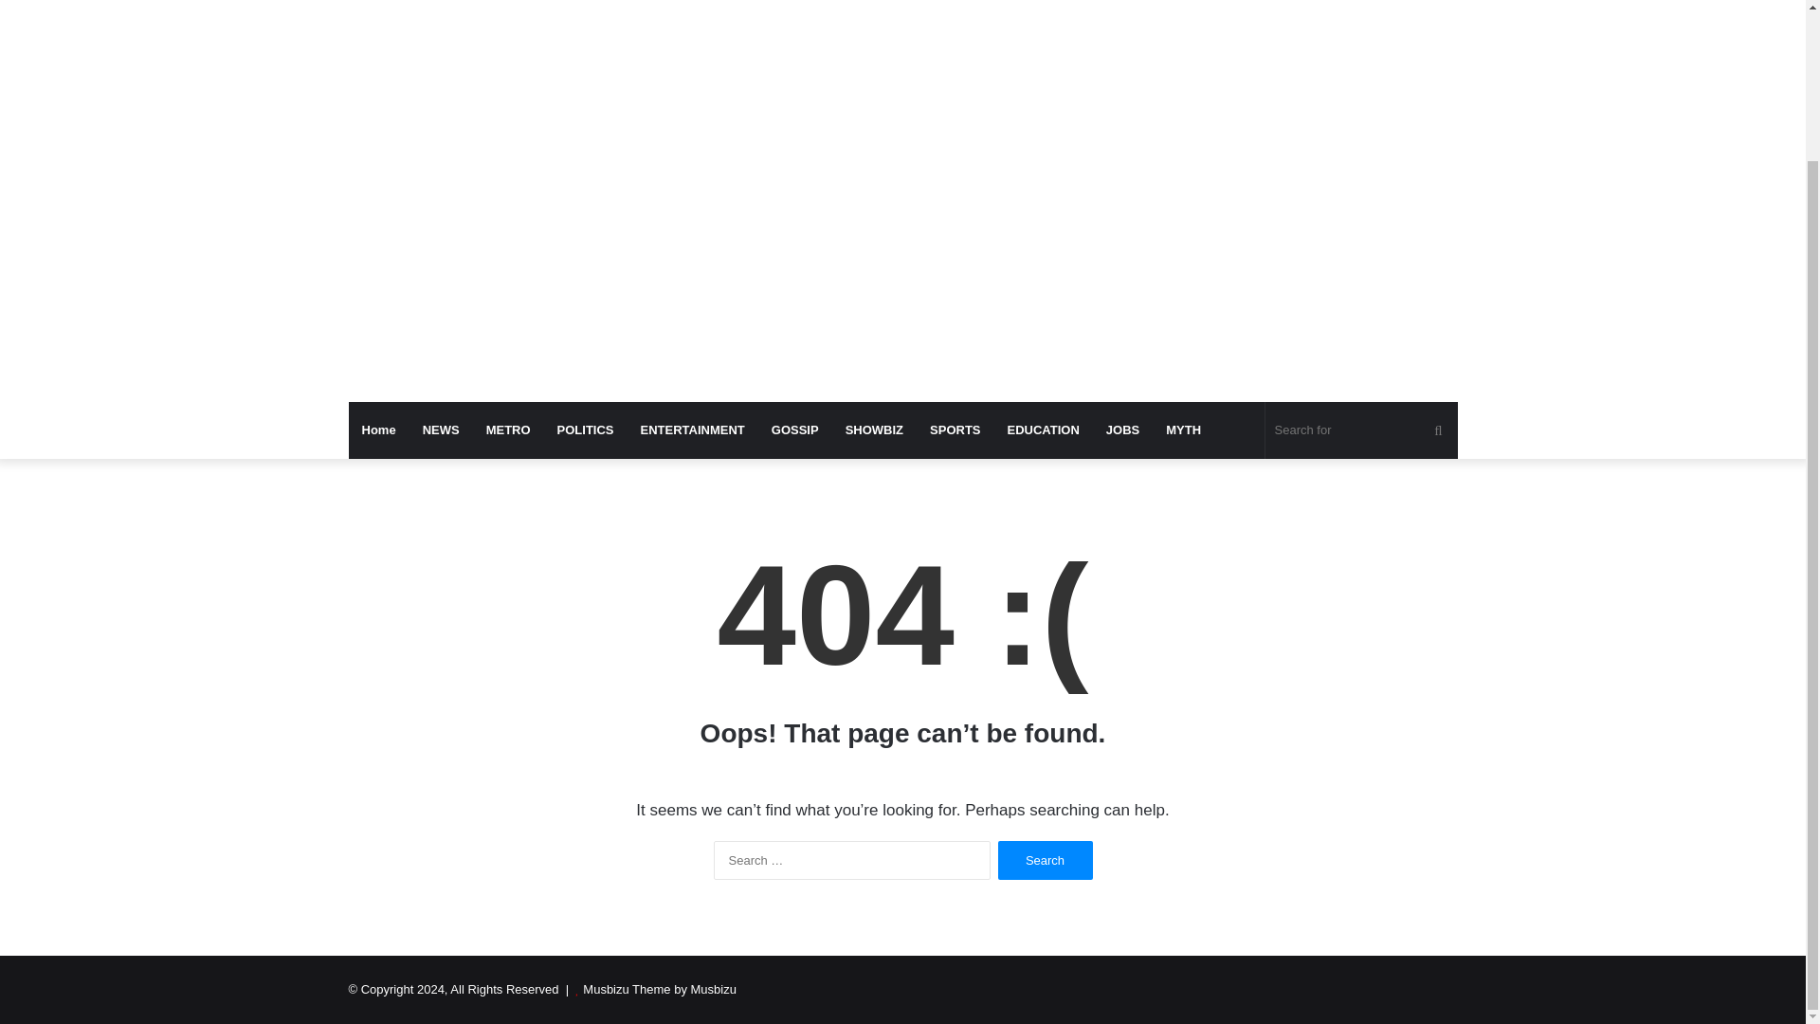 Image resolution: width=1820 pixels, height=1024 pixels. I want to click on JOBS, so click(1122, 430).